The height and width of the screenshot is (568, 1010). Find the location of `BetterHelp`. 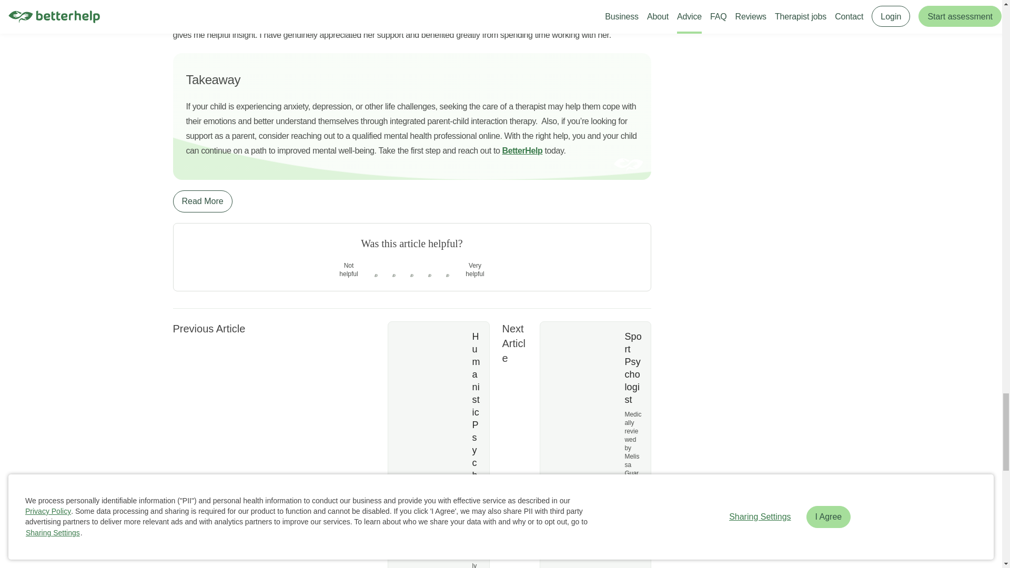

BetterHelp is located at coordinates (522, 150).